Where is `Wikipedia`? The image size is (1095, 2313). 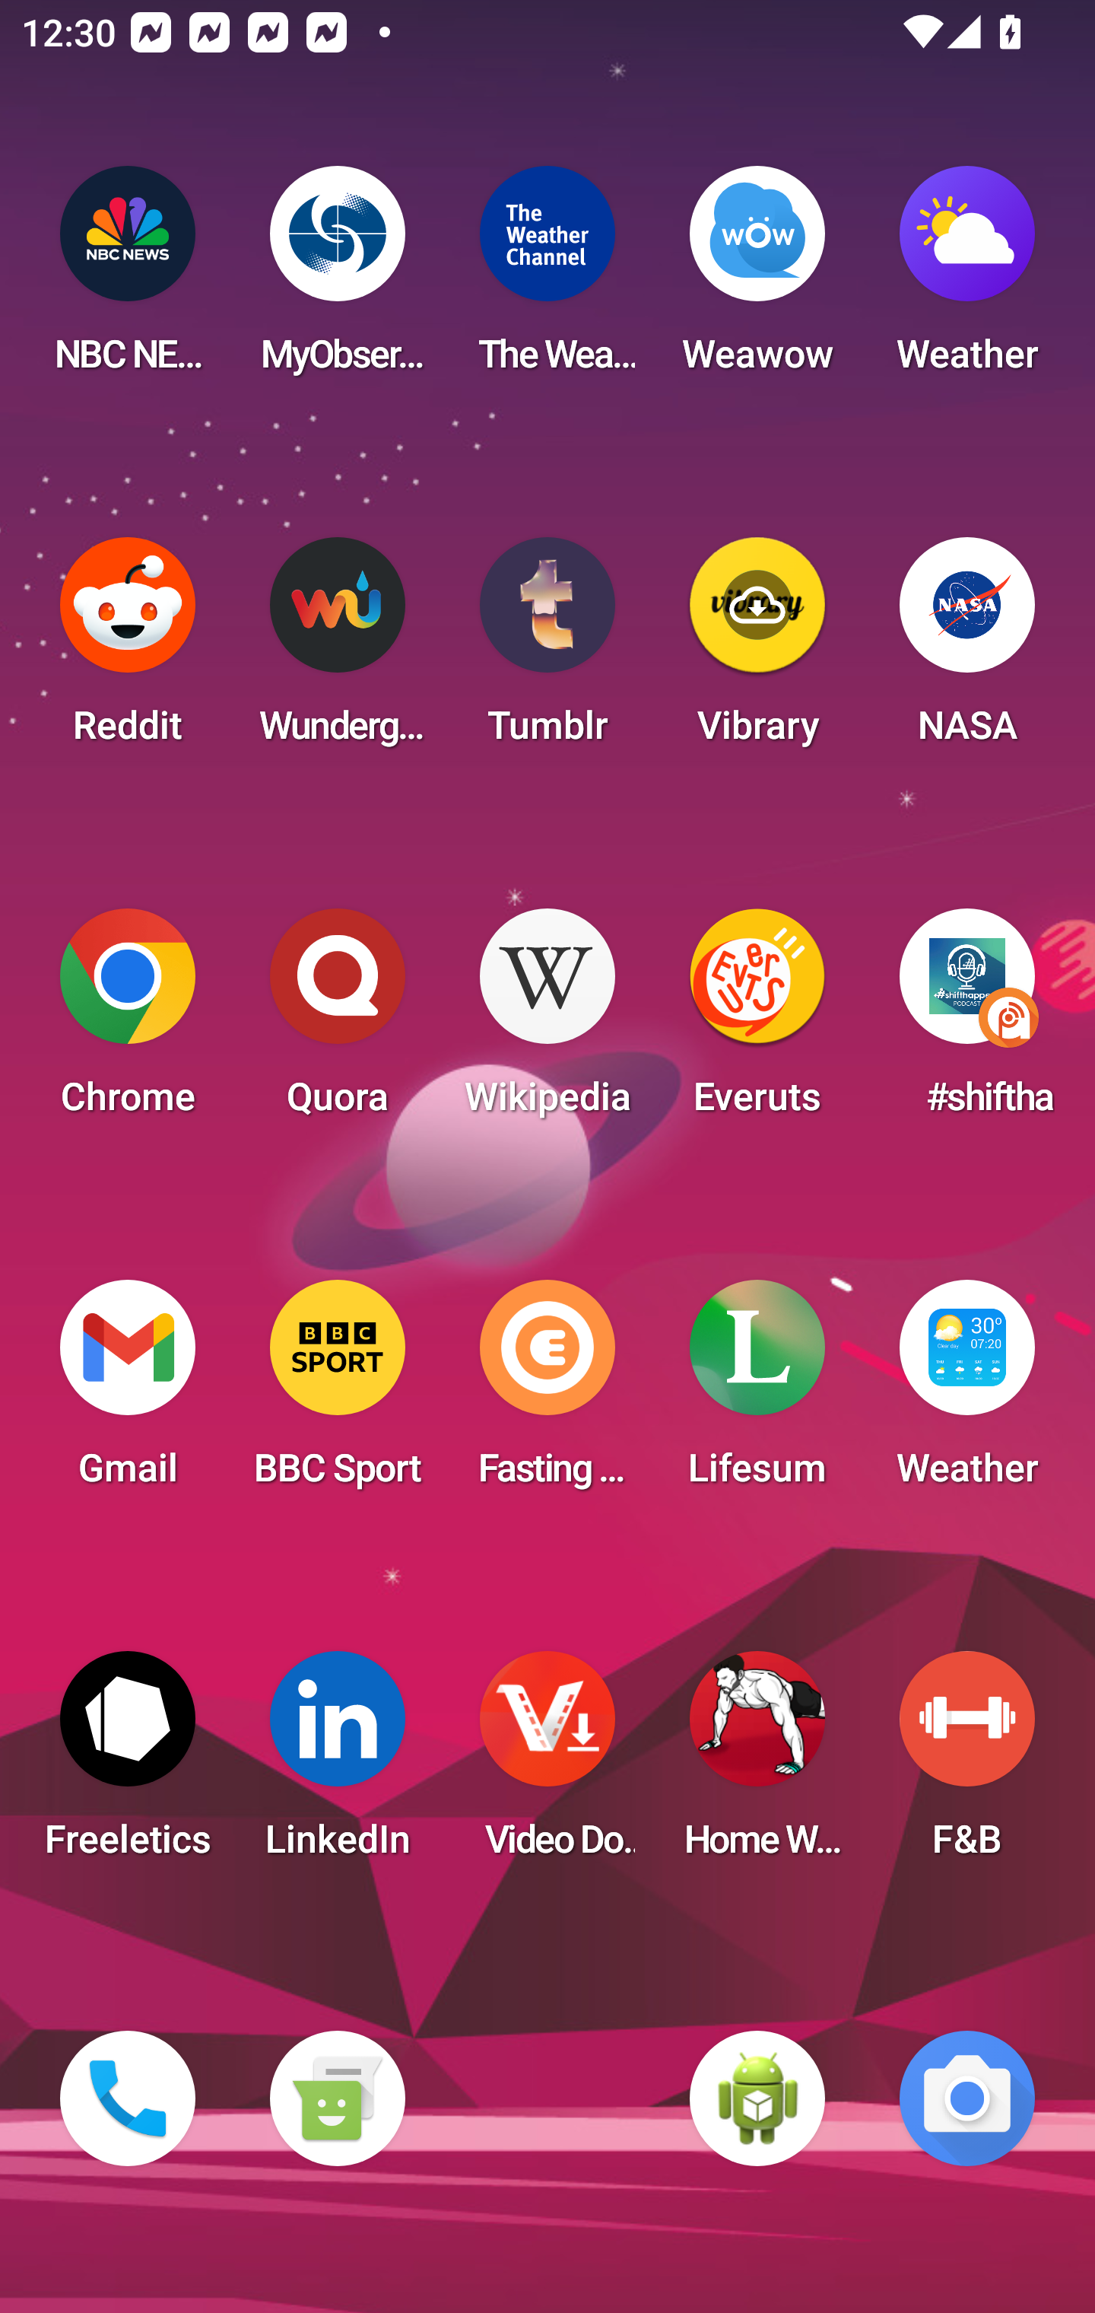
Wikipedia is located at coordinates (547, 1021).